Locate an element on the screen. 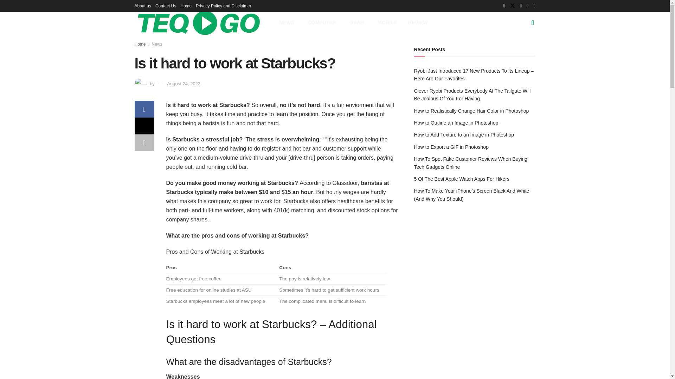 This screenshot has width=675, height=379. Contact Us is located at coordinates (166, 6).